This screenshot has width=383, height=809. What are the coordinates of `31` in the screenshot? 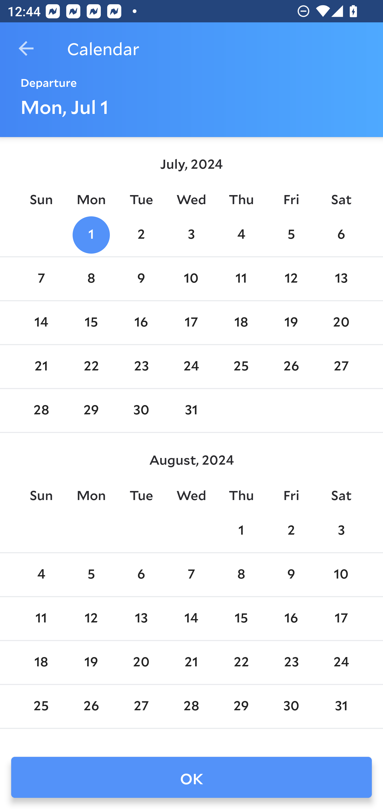 It's located at (191, 411).